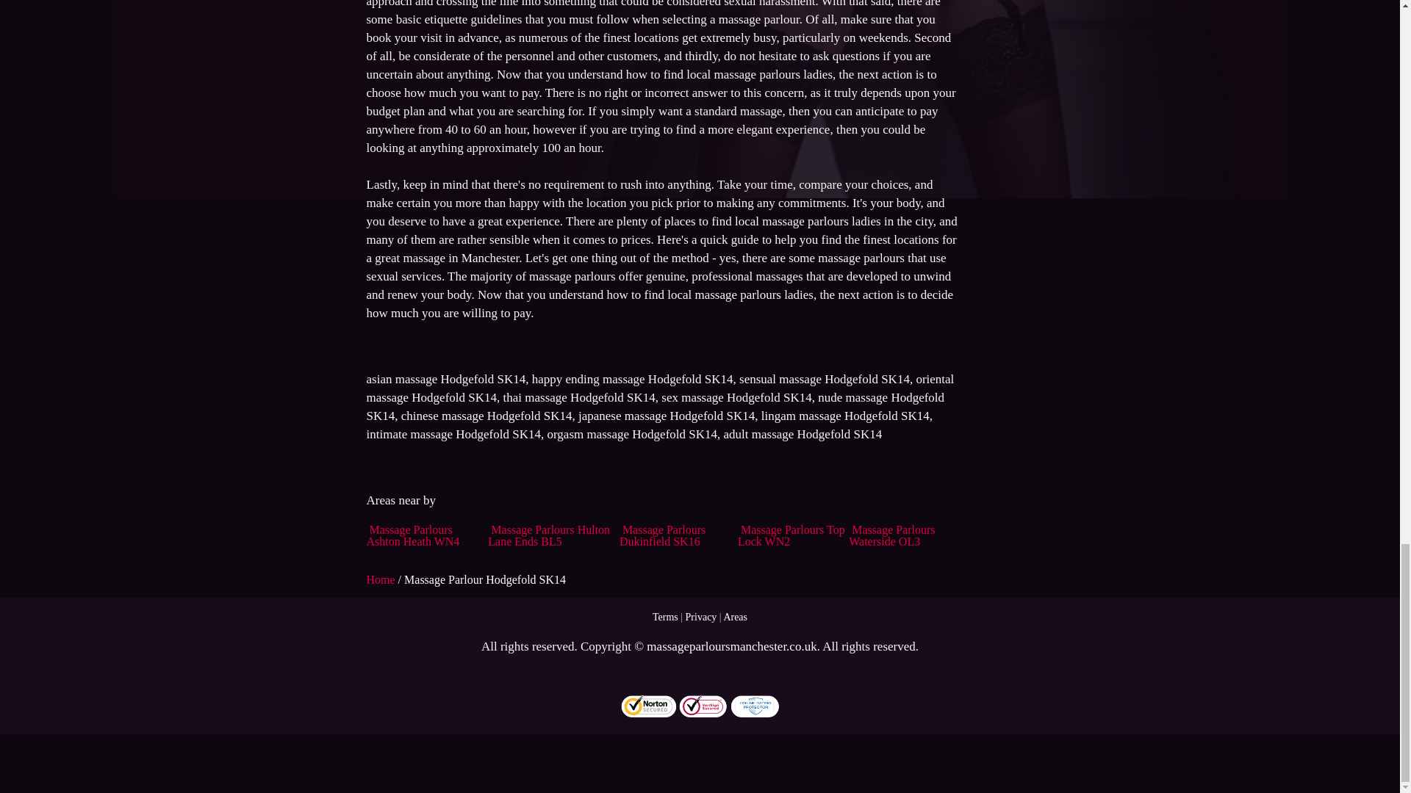 The height and width of the screenshot is (793, 1411). What do you see at coordinates (735, 617) in the screenshot?
I see `Areas` at bounding box center [735, 617].